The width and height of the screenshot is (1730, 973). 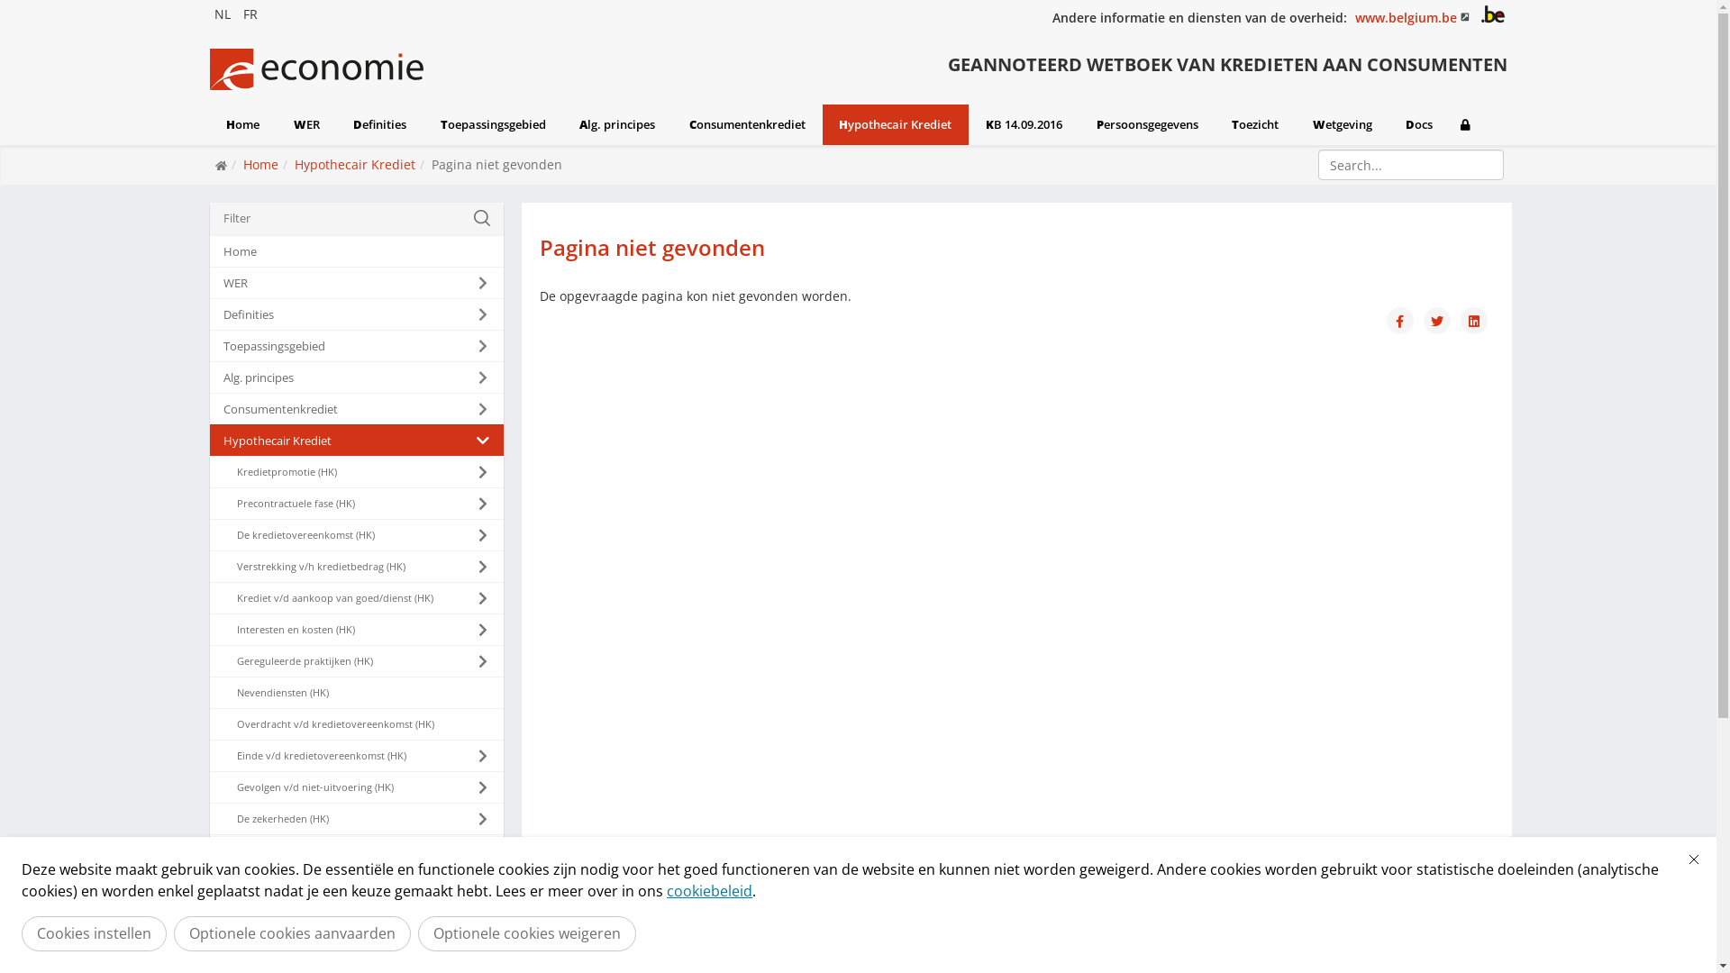 What do you see at coordinates (1255, 124) in the screenshot?
I see `Toezicht` at bounding box center [1255, 124].